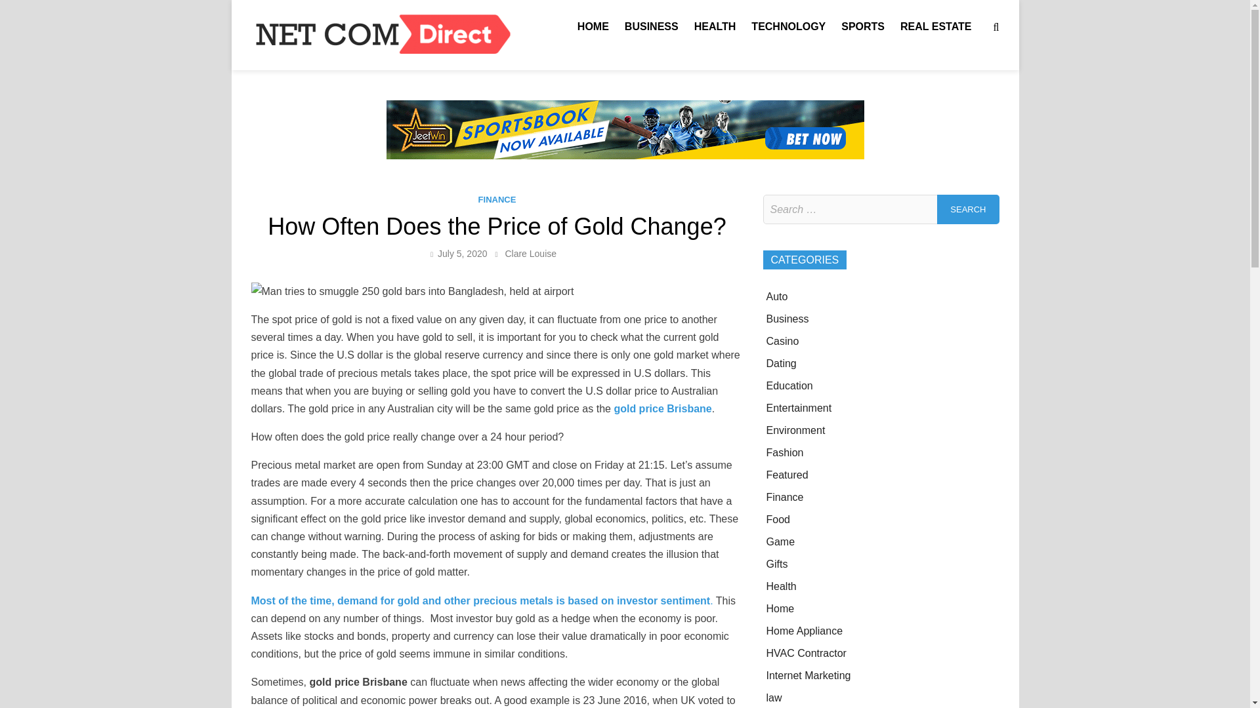 This screenshot has height=708, width=1260. Describe the element at coordinates (780, 541) in the screenshot. I see `Game` at that location.